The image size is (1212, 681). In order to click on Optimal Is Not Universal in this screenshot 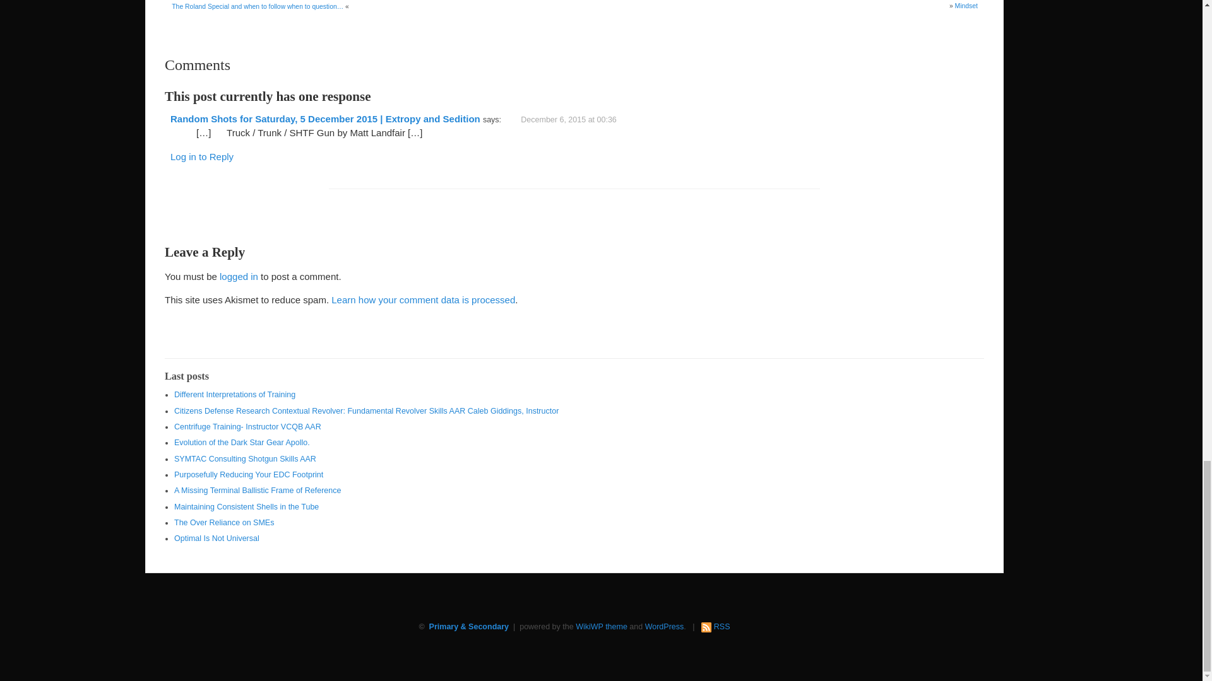, I will do `click(217, 538)`.